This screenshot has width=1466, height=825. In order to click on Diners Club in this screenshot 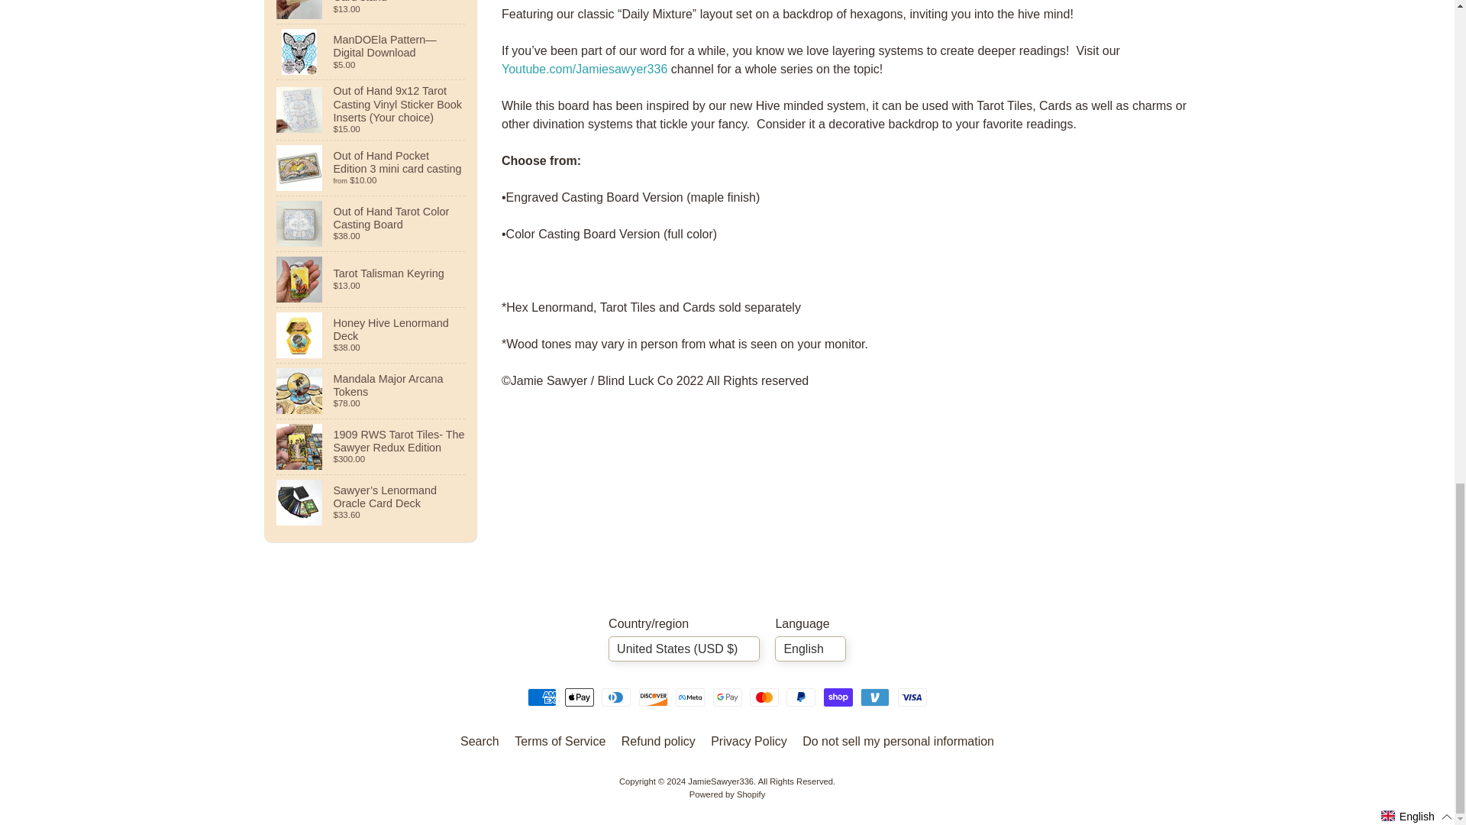, I will do `click(615, 697)`.